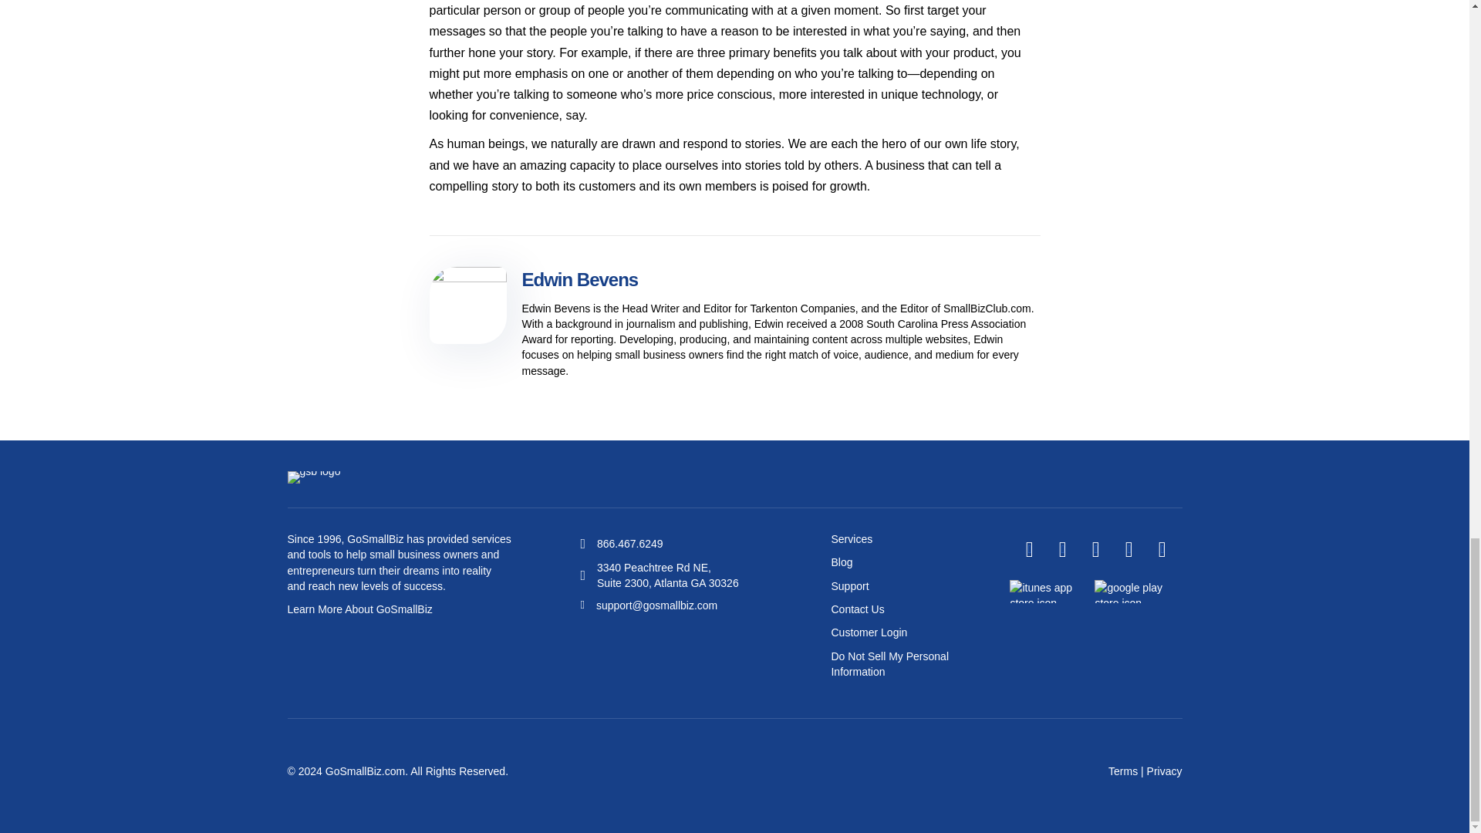 The height and width of the screenshot is (833, 1481). I want to click on Do Not Sell My Personal Information, so click(890, 664).